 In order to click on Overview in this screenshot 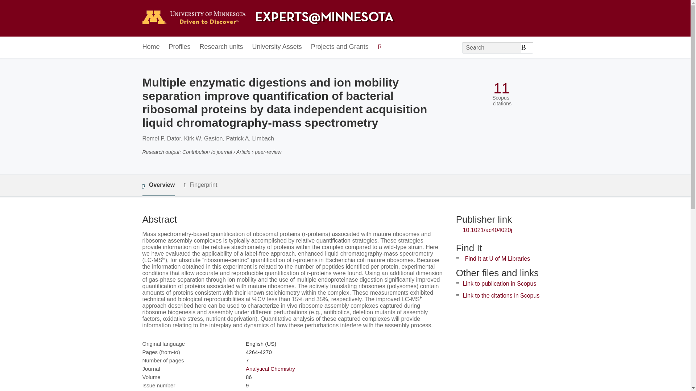, I will do `click(158, 185)`.